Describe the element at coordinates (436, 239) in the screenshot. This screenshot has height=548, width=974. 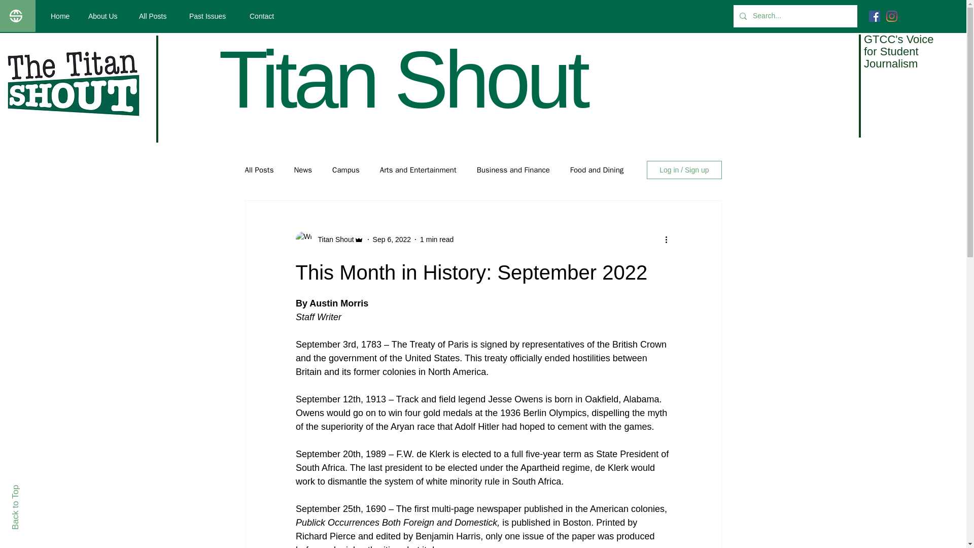
I see `1 min read` at that location.